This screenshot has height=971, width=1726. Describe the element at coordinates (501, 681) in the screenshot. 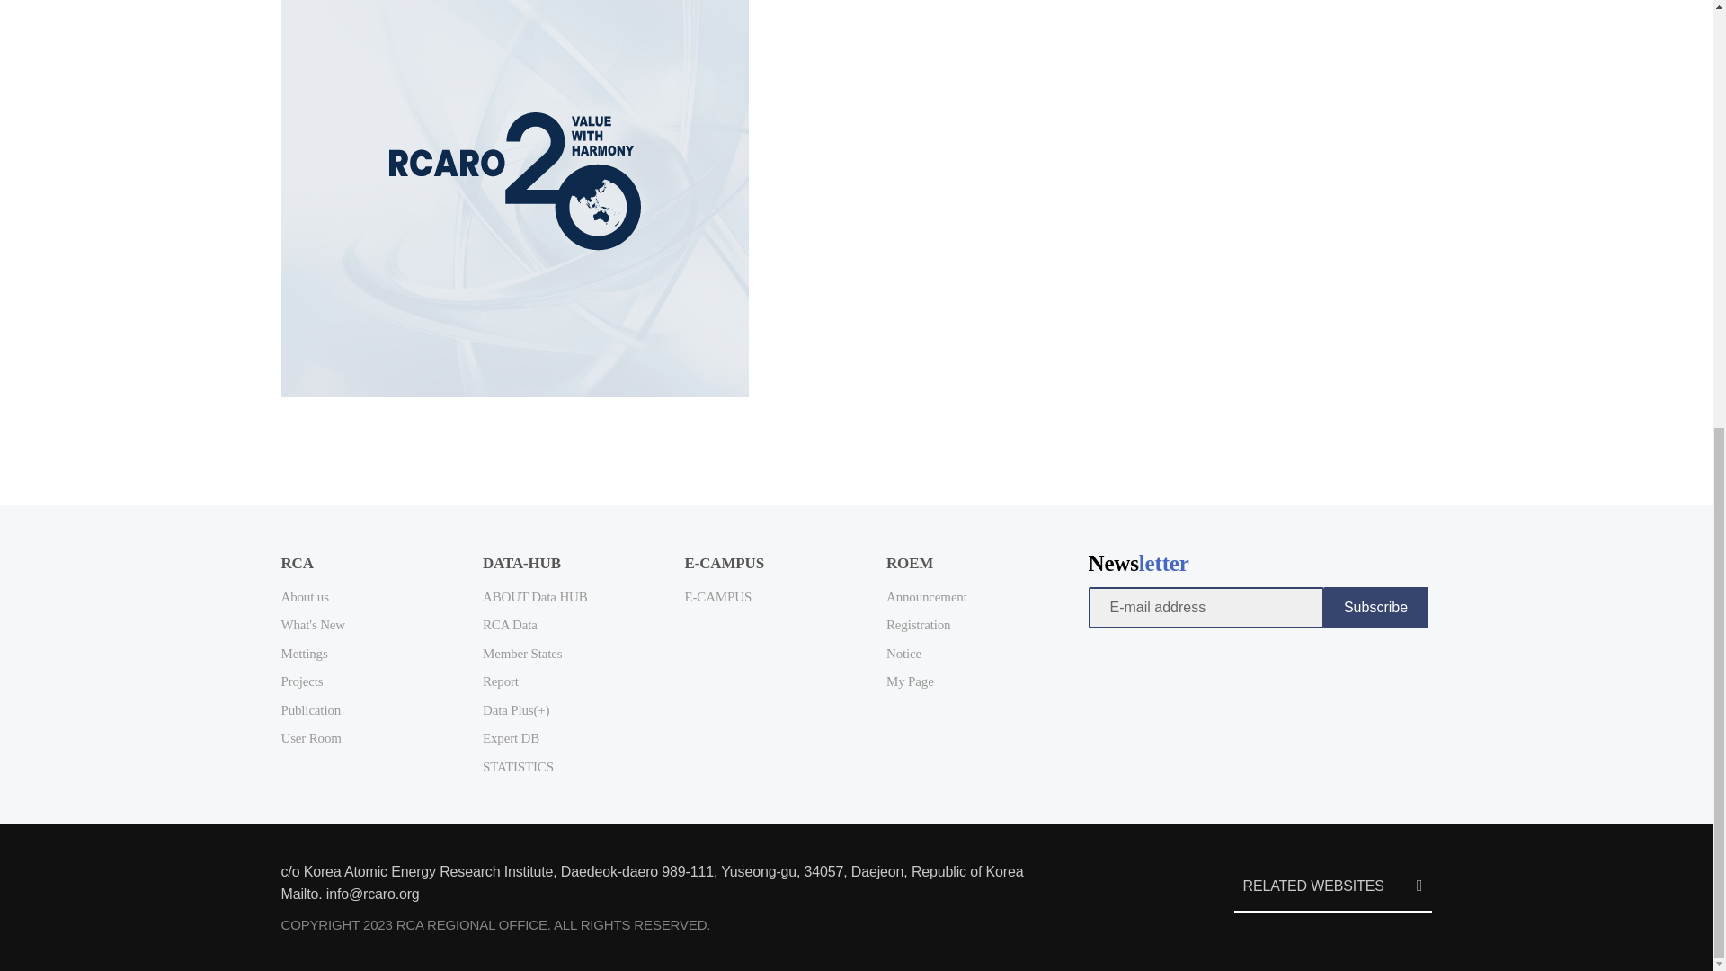

I see `Report` at that location.